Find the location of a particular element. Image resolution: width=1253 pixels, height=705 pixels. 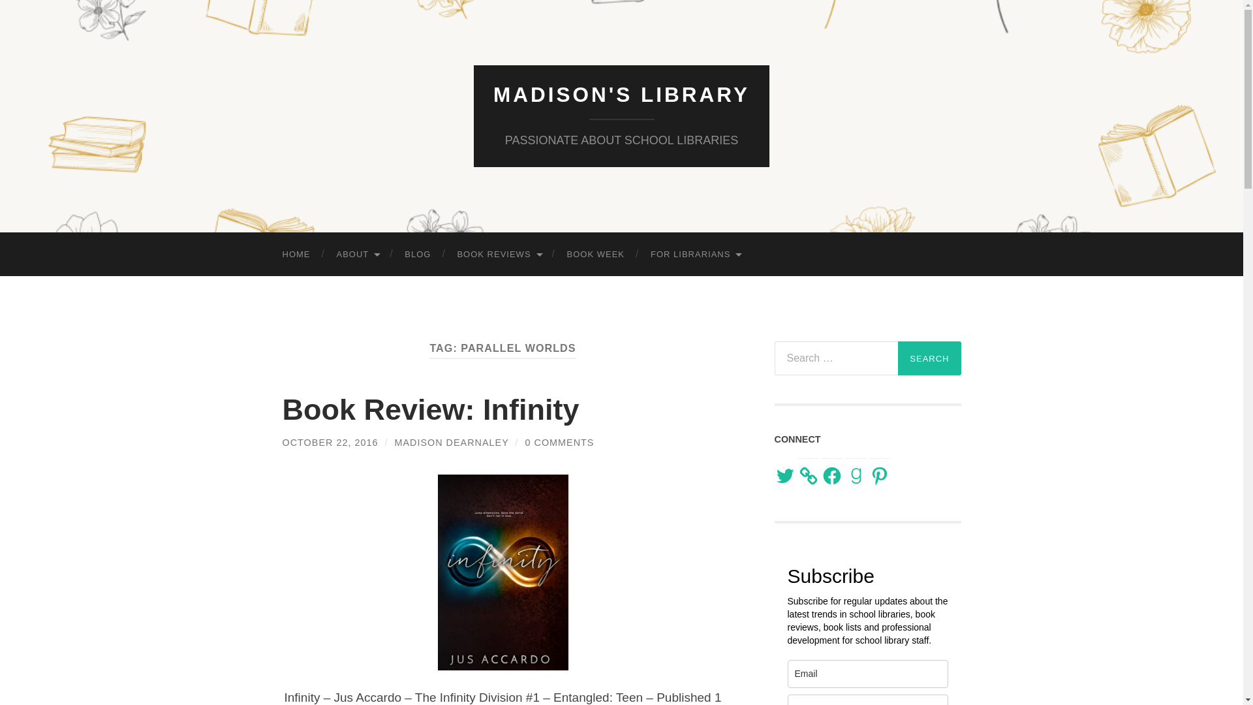

MADISON'S LIBRARY is located at coordinates (621, 95).